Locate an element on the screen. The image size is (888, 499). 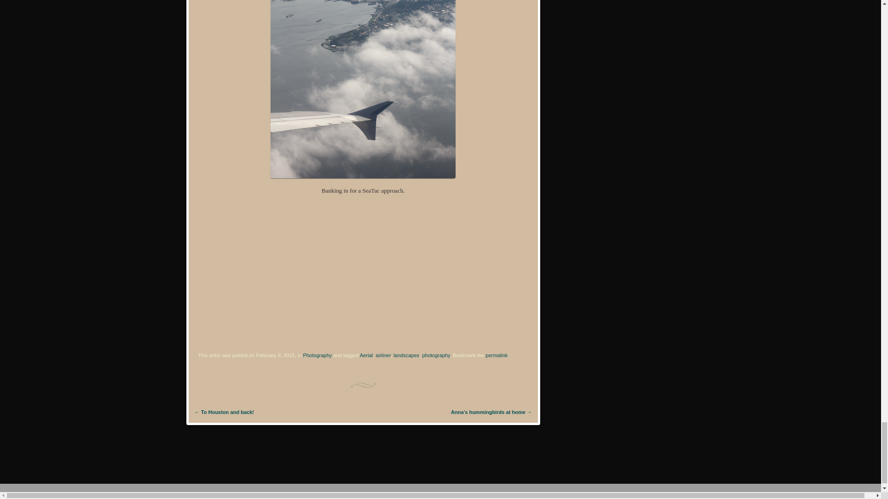
airliner is located at coordinates (383, 355).